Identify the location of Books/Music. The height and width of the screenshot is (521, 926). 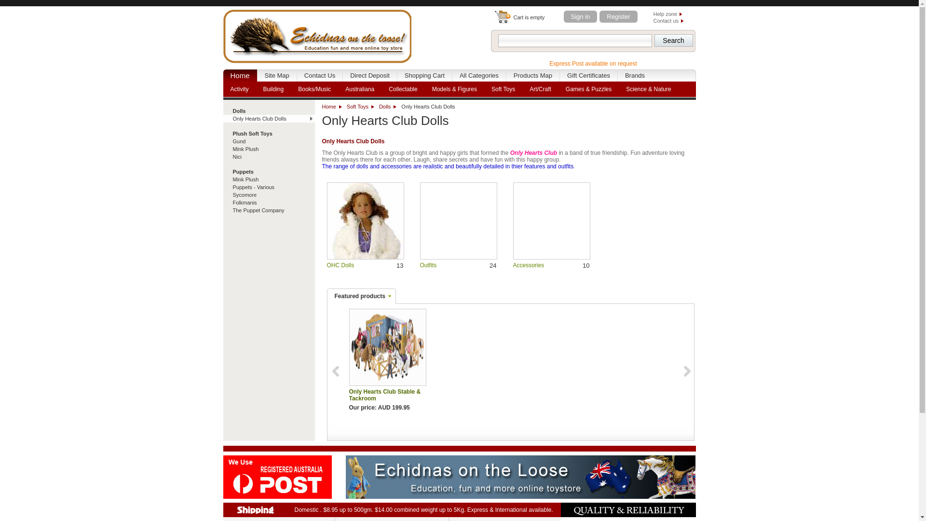
(314, 89).